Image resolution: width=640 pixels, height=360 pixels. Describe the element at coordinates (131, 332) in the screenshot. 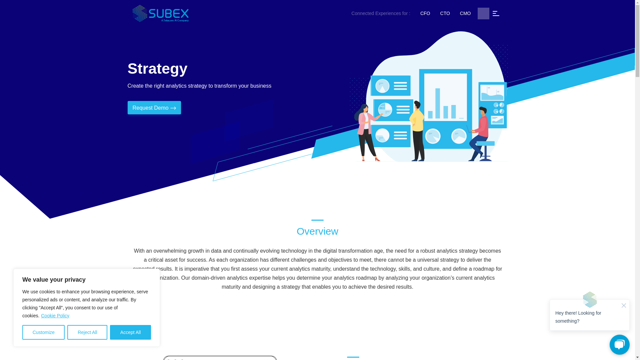

I see `Accept All` at that location.